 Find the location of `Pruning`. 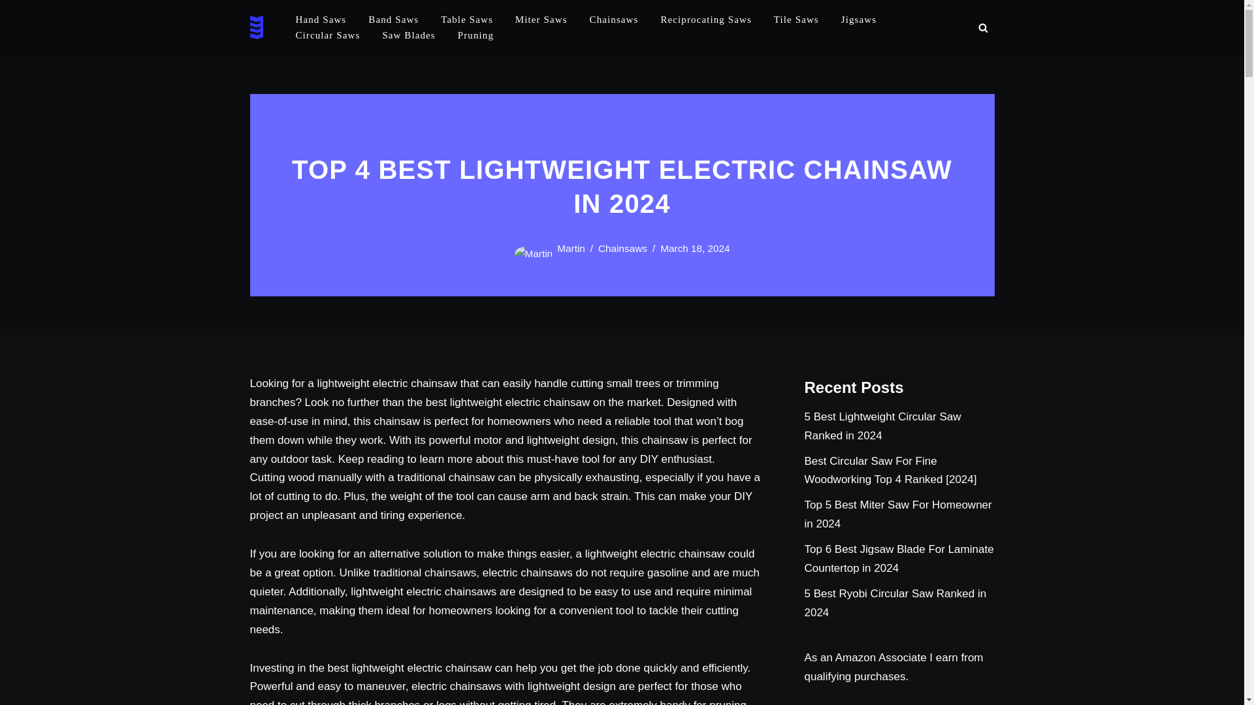

Pruning is located at coordinates (475, 35).